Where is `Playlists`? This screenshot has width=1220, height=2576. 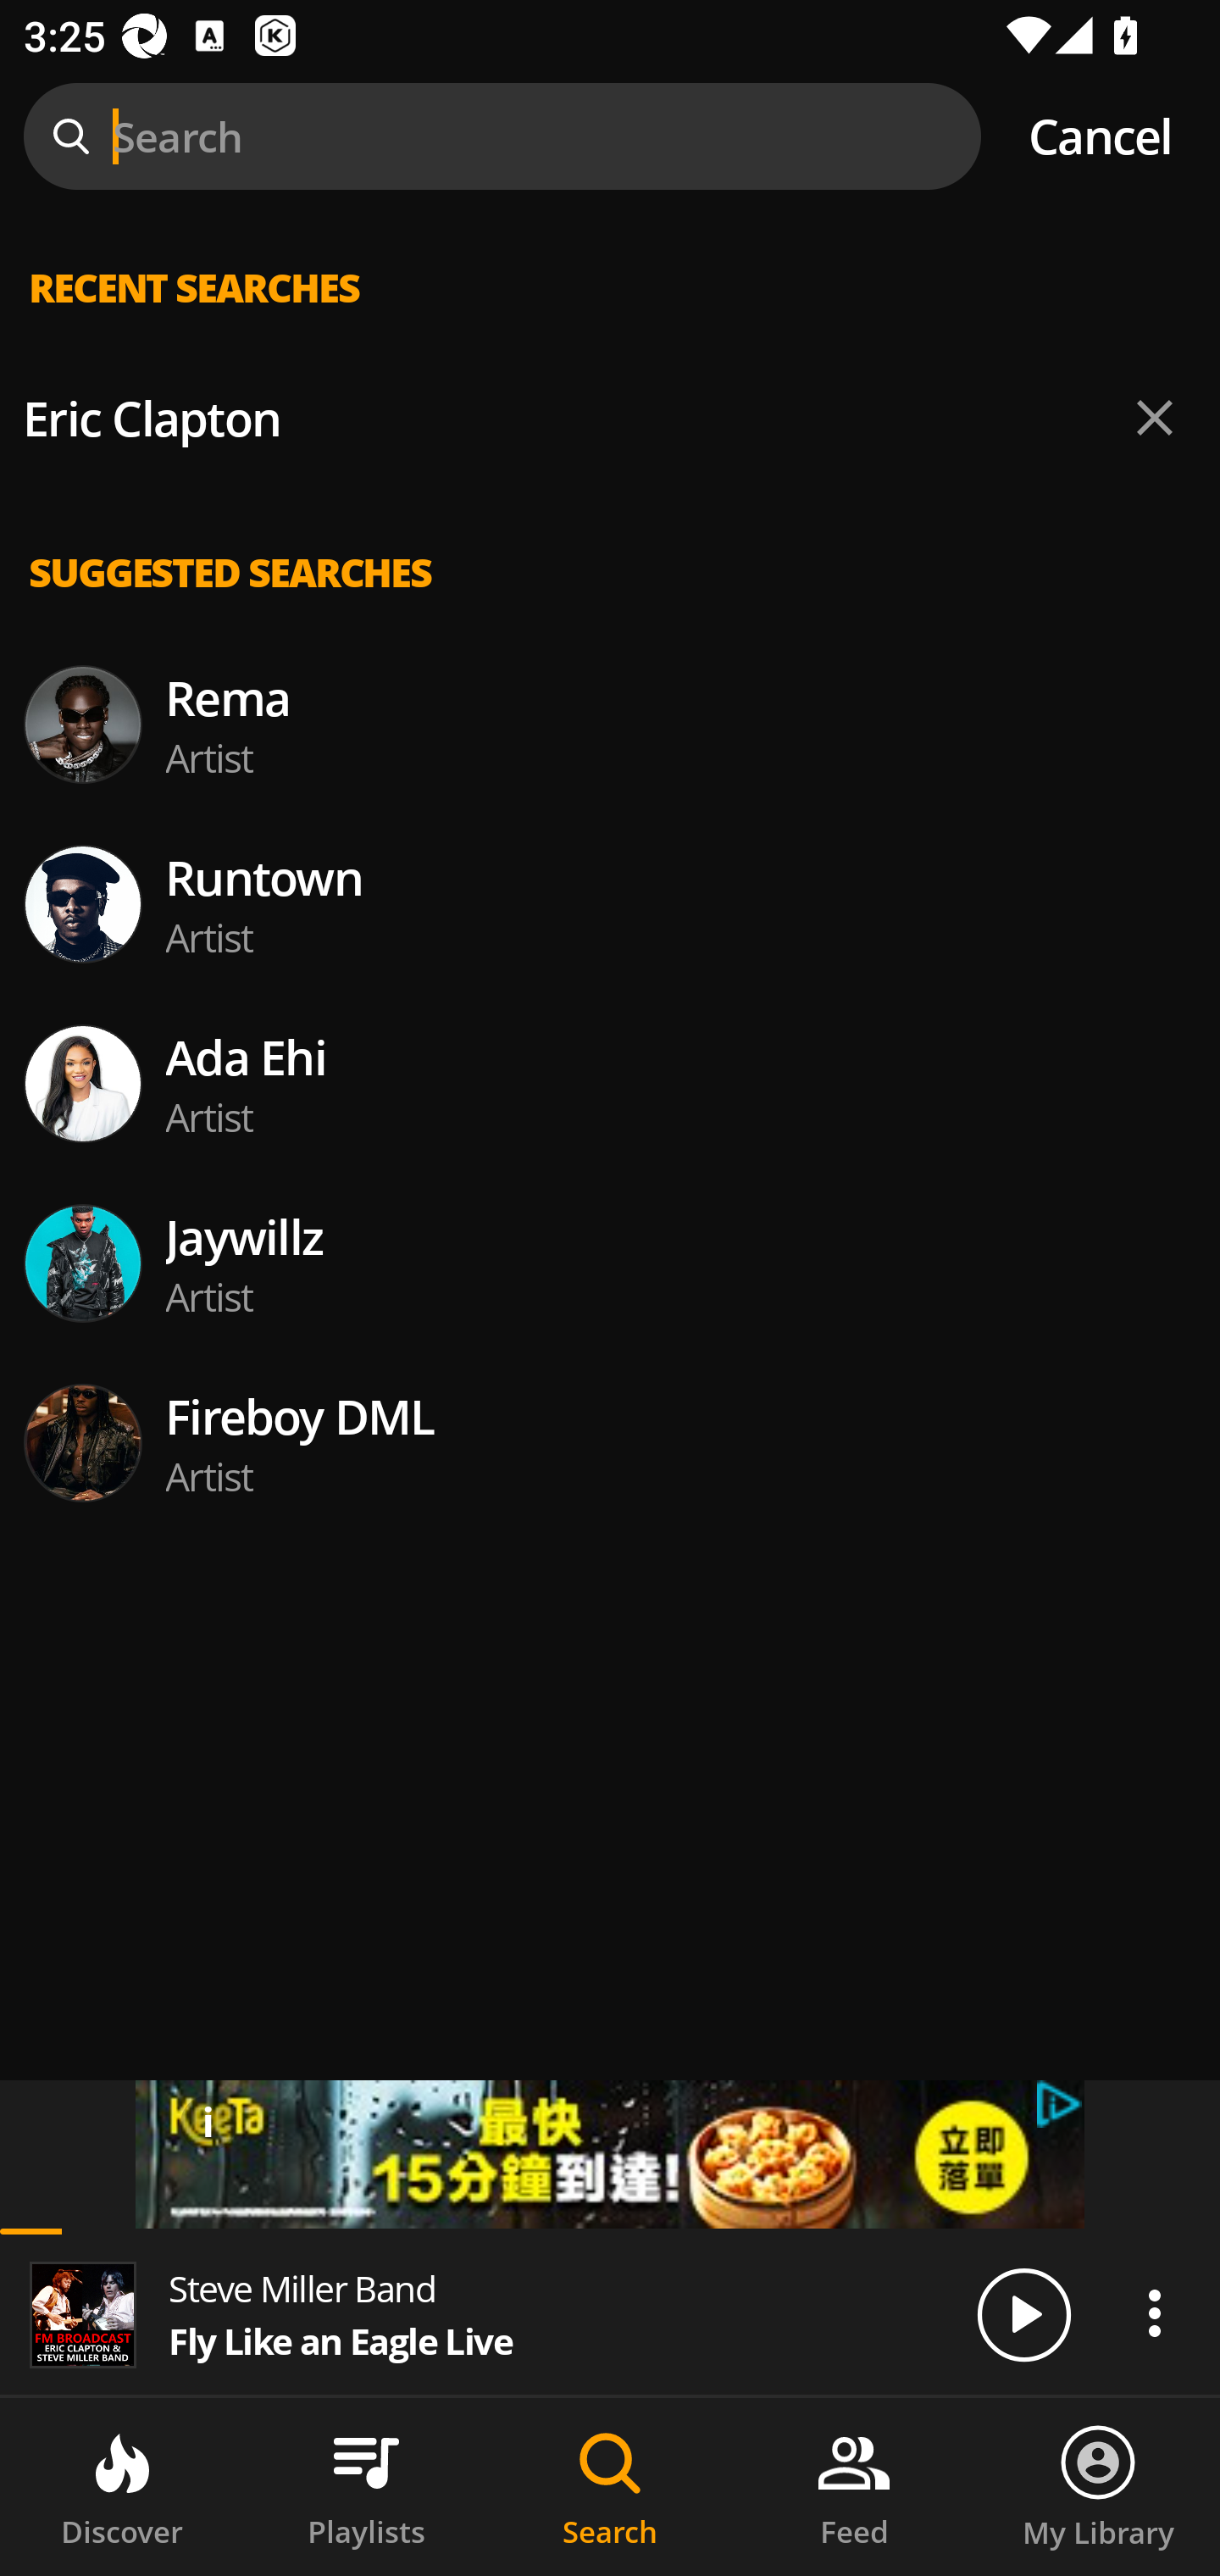
Playlists is located at coordinates (366, 2487).